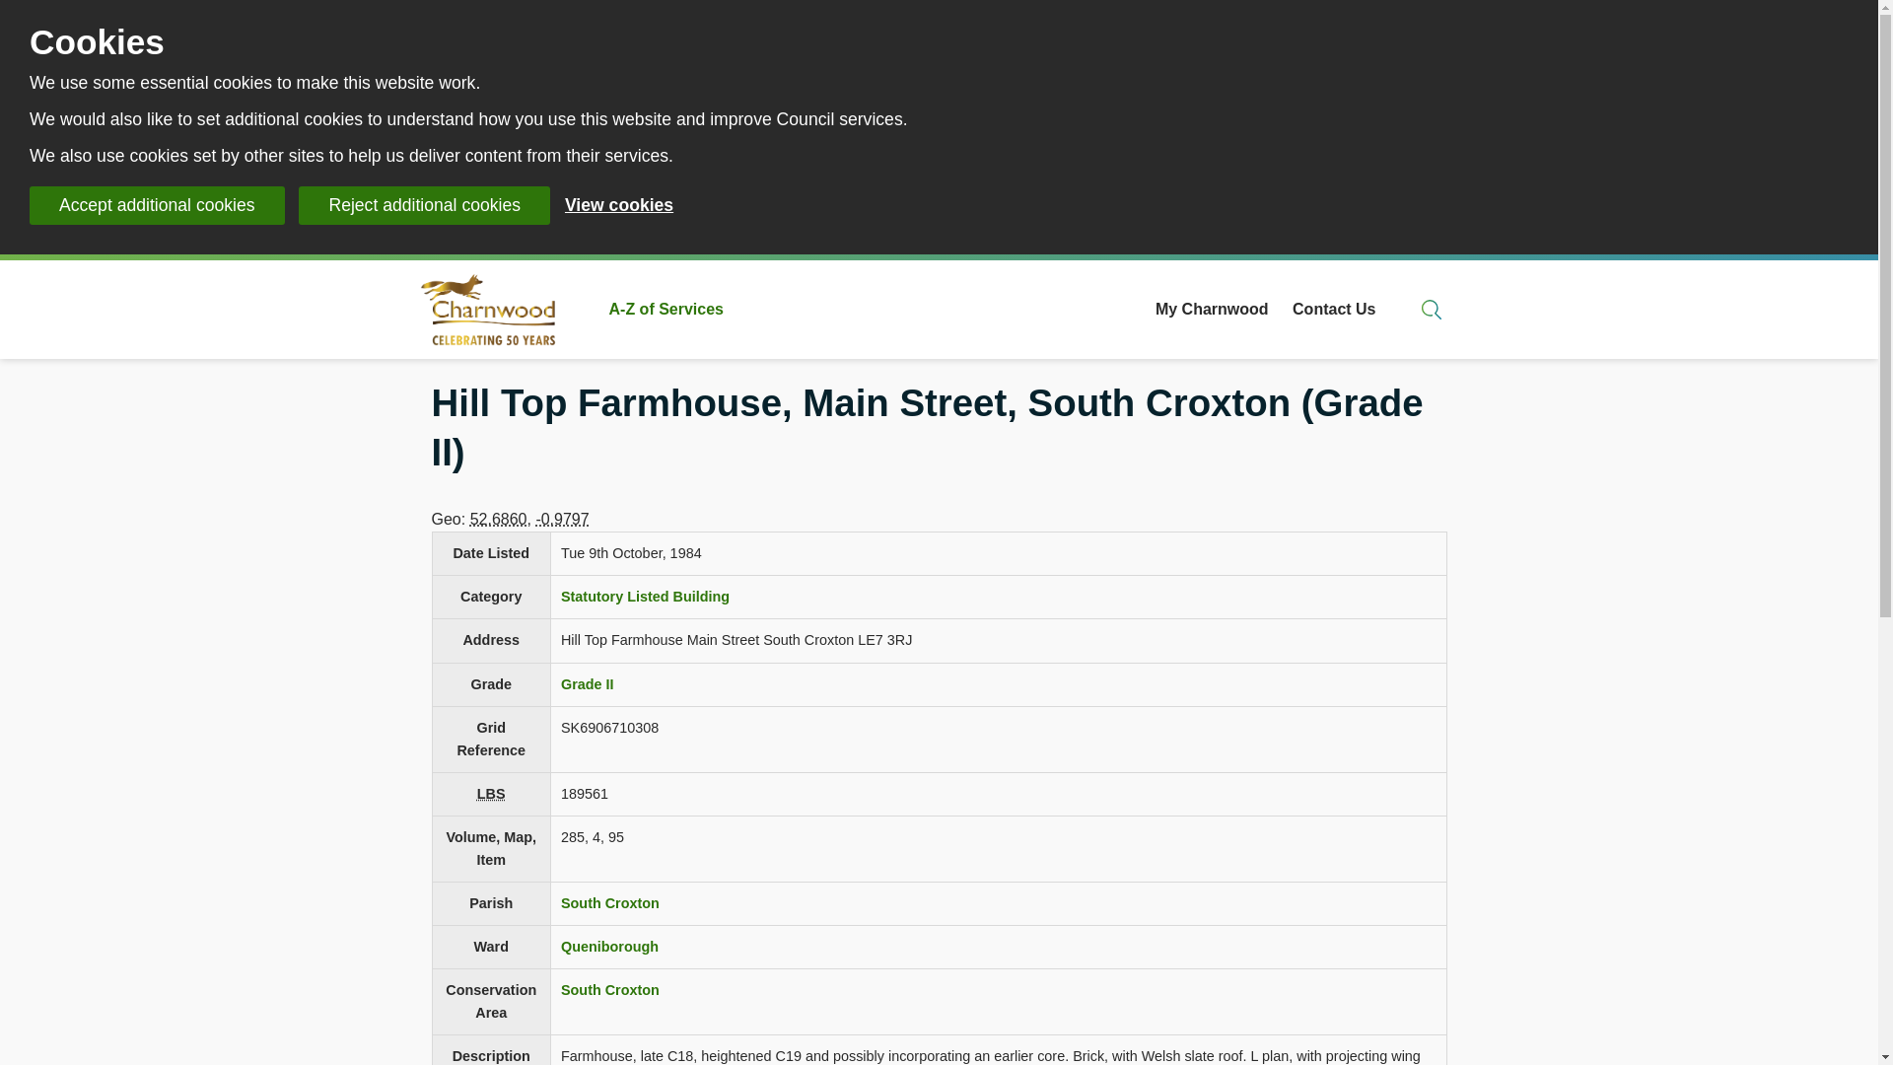  Describe the element at coordinates (562, 519) in the screenshot. I see `-0.97967891748999` at that location.